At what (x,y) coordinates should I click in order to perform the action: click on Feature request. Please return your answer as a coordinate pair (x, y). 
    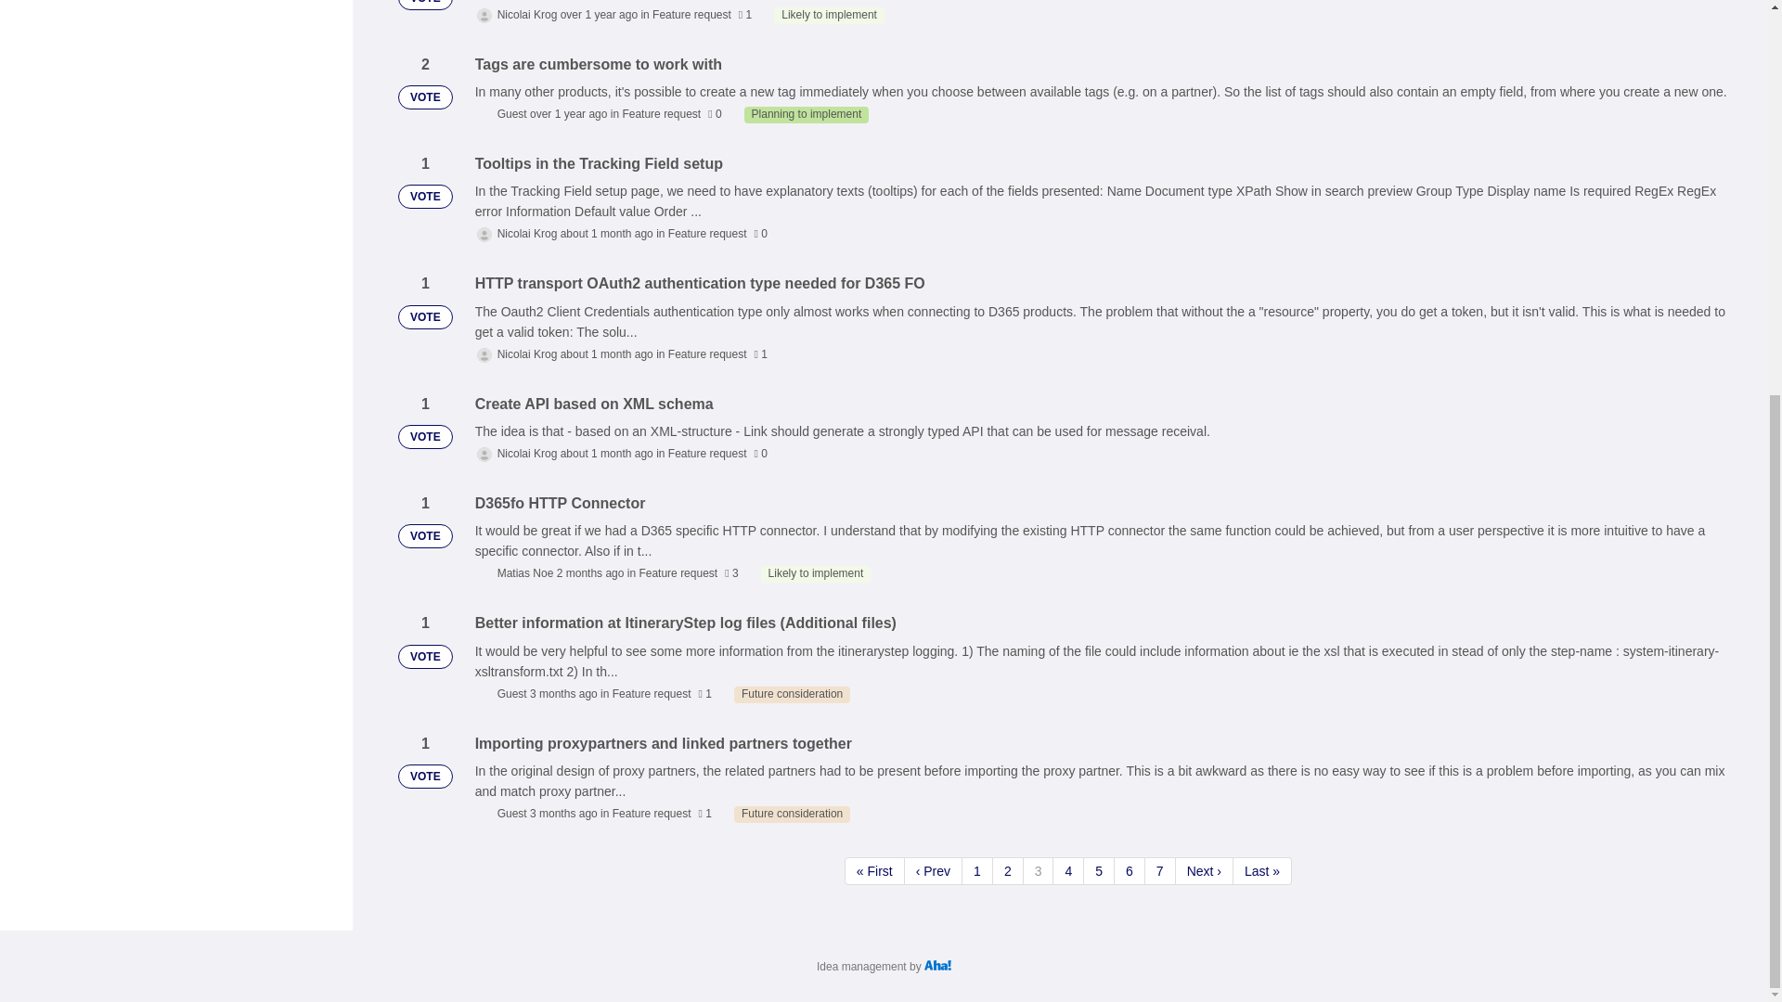
    Looking at the image, I should click on (691, 14).